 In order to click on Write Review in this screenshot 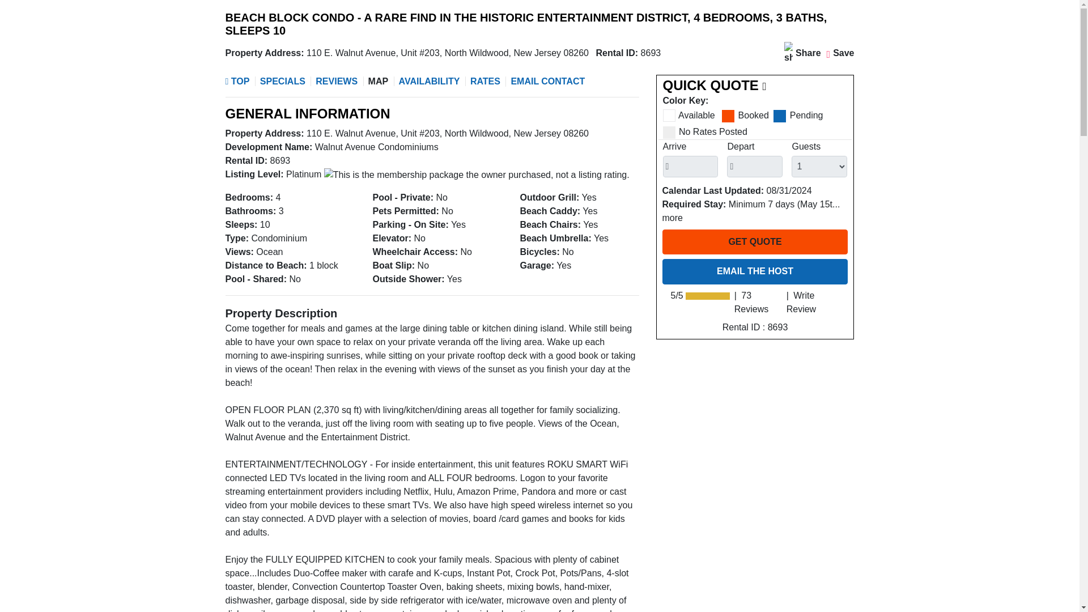, I will do `click(801, 303)`.